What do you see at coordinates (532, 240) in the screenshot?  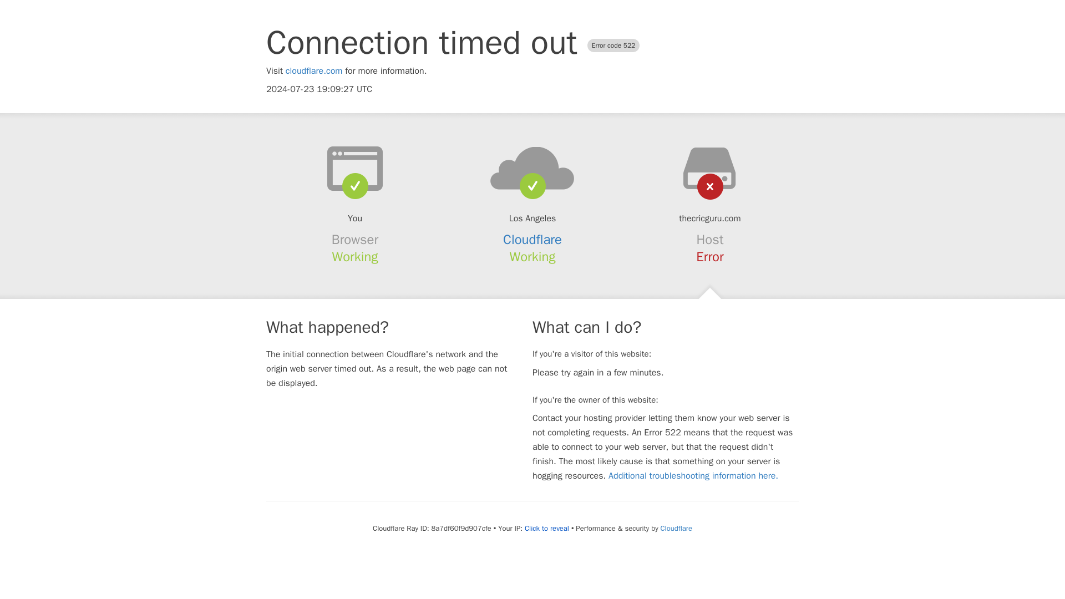 I see `Cloudflare` at bounding box center [532, 240].